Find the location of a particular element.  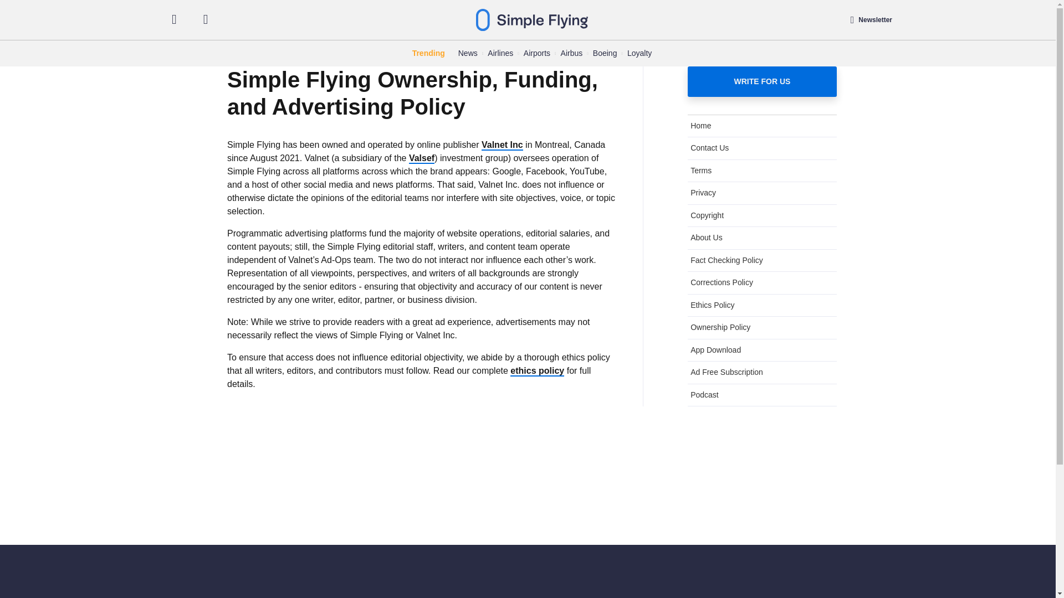

Loyalty is located at coordinates (640, 53).